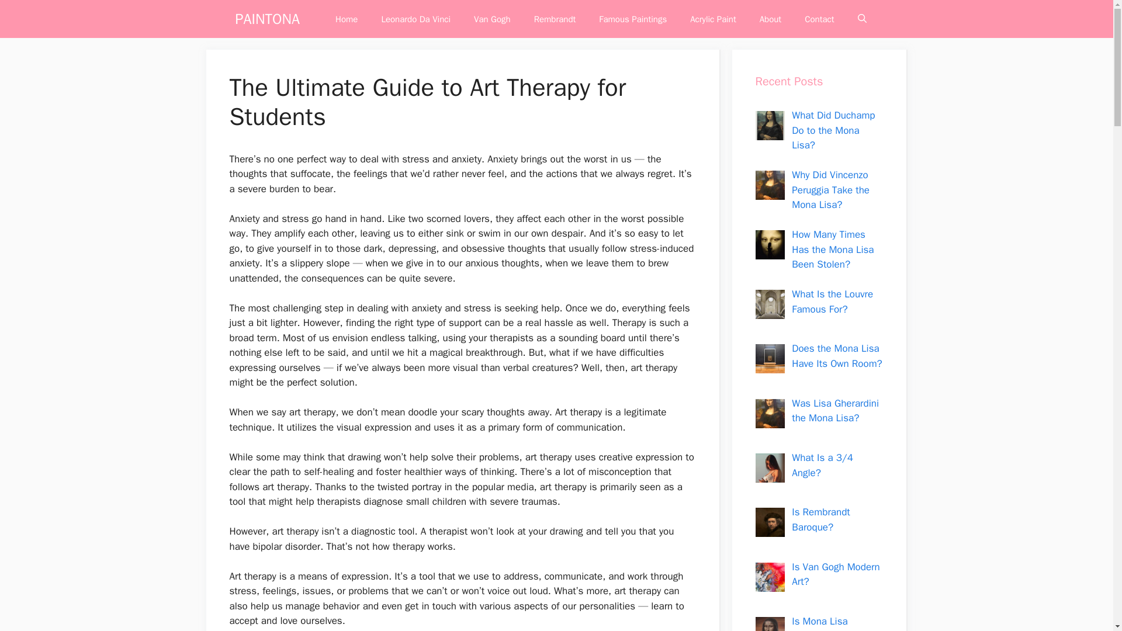 The height and width of the screenshot is (631, 1122). What do you see at coordinates (836, 574) in the screenshot?
I see `Is Van Gogh Modern Art?` at bounding box center [836, 574].